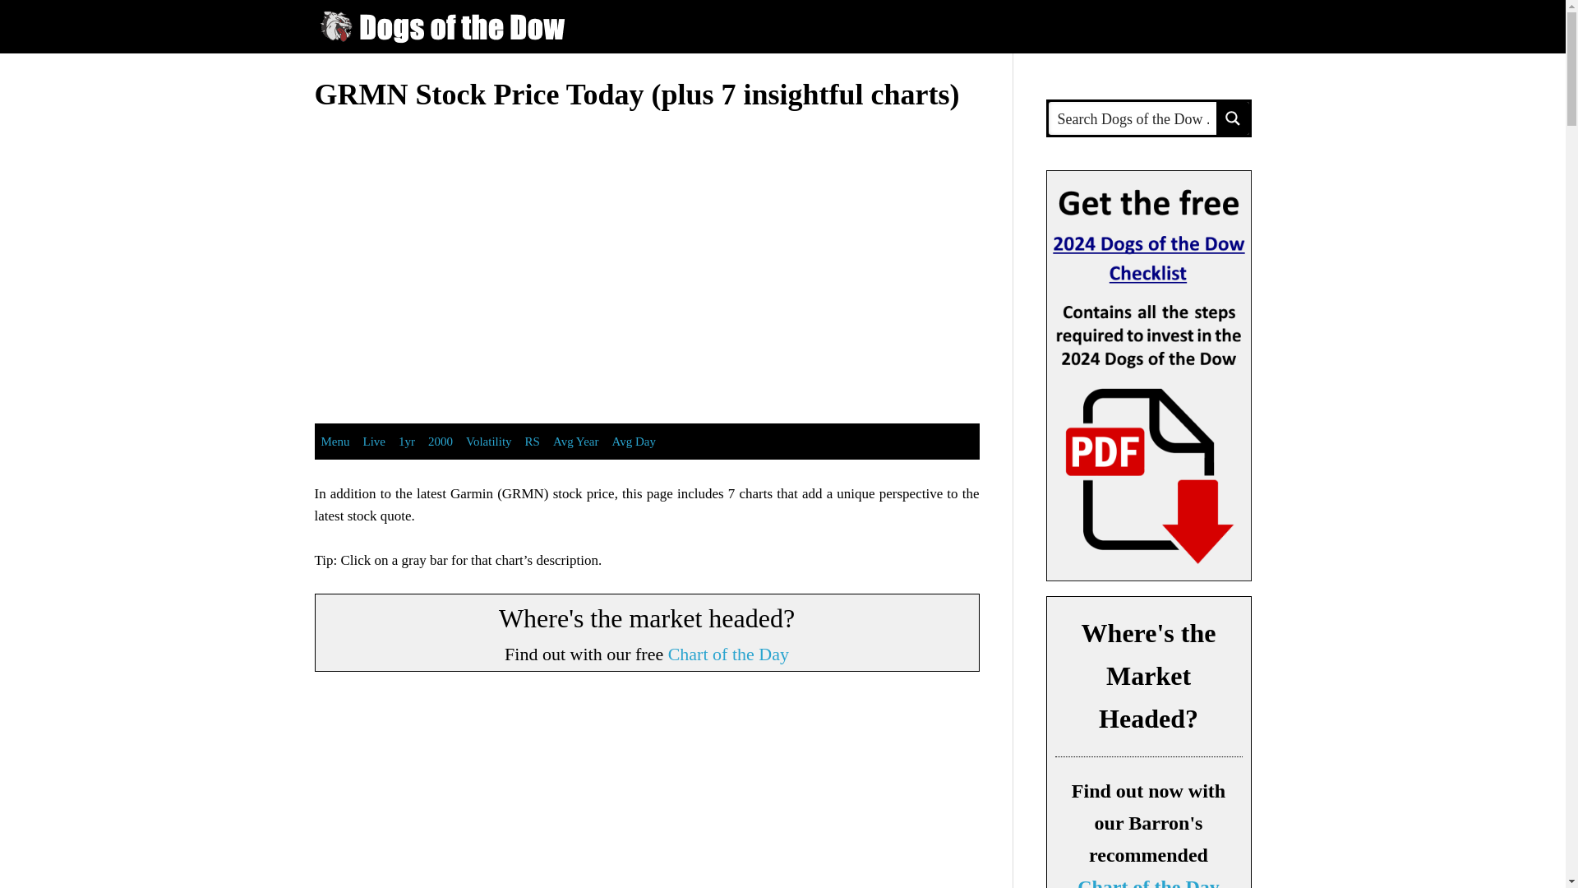  Describe the element at coordinates (440, 442) in the screenshot. I see `2000` at that location.